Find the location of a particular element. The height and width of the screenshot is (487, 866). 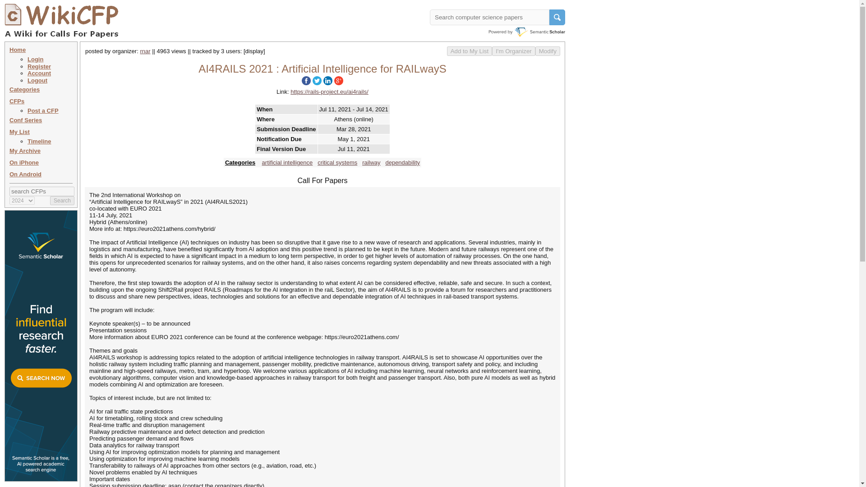

On iPhone is located at coordinates (24, 162).